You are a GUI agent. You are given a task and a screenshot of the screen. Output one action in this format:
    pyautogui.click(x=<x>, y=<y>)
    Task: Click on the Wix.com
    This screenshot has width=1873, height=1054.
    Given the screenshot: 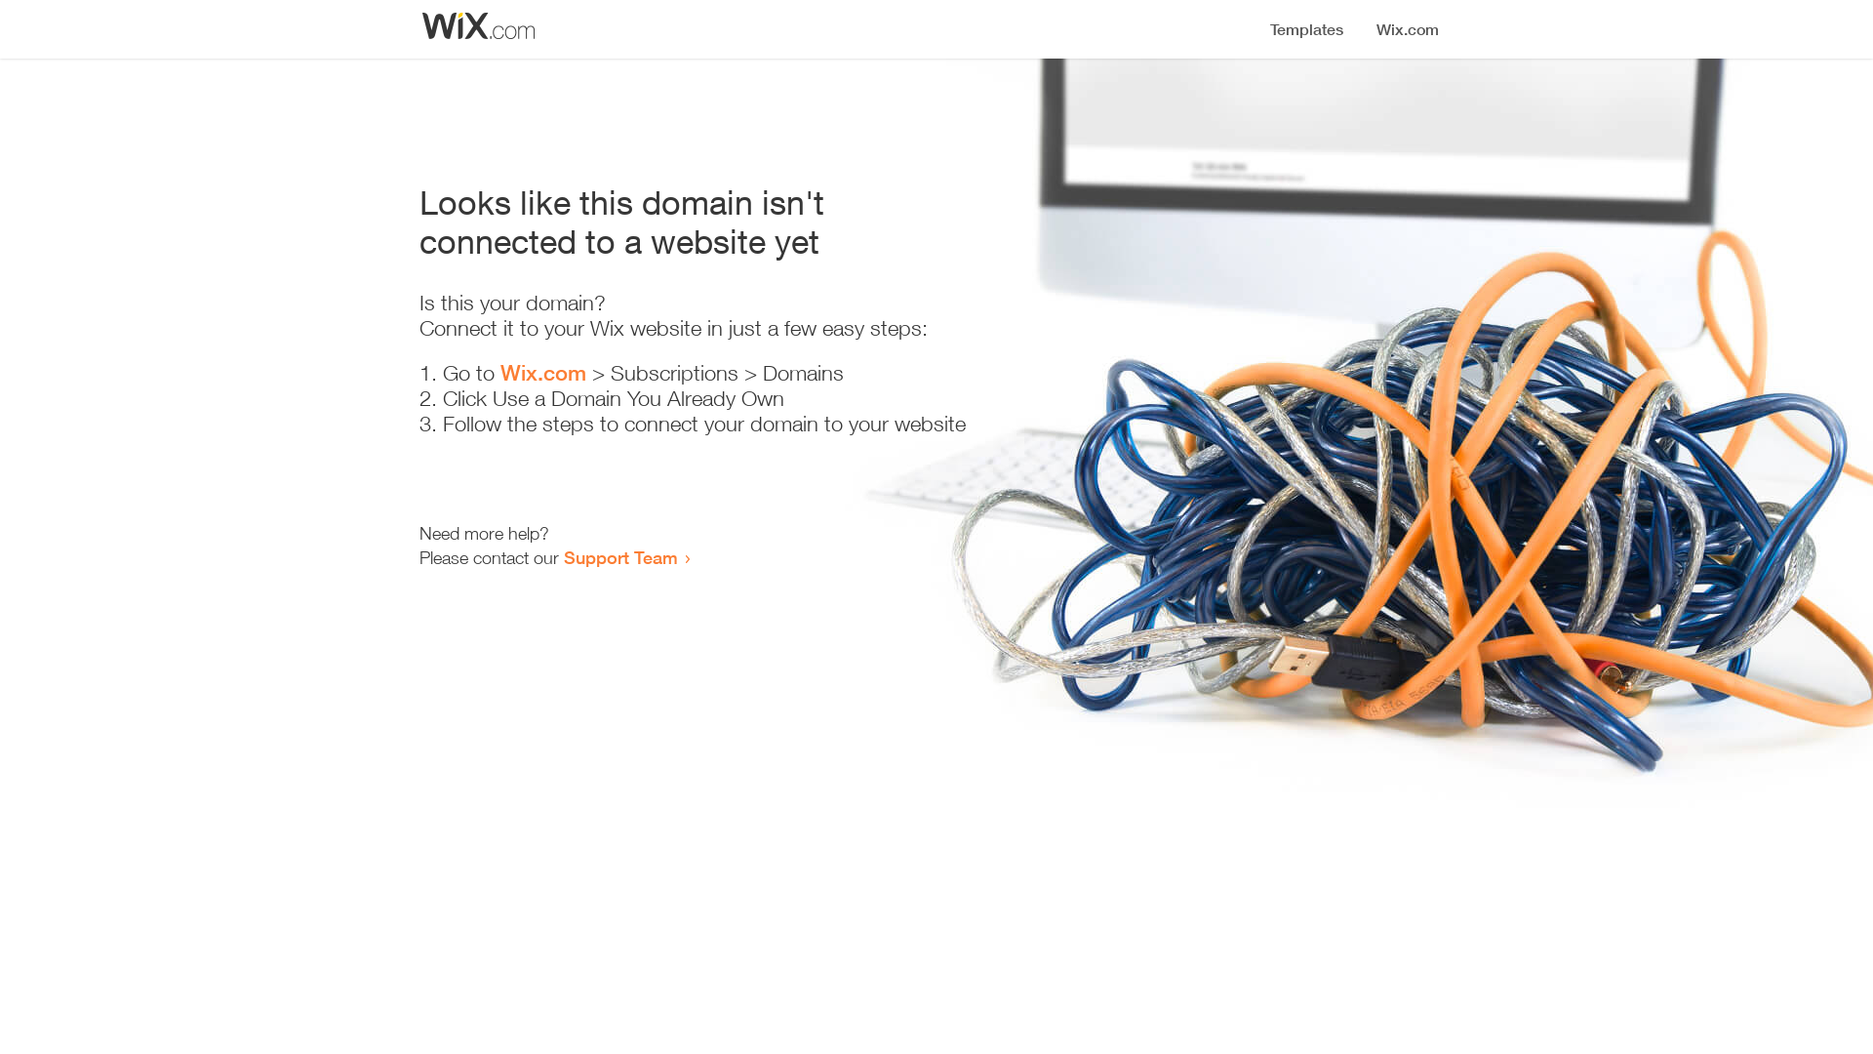 What is the action you would take?
    pyautogui.click(x=543, y=373)
    